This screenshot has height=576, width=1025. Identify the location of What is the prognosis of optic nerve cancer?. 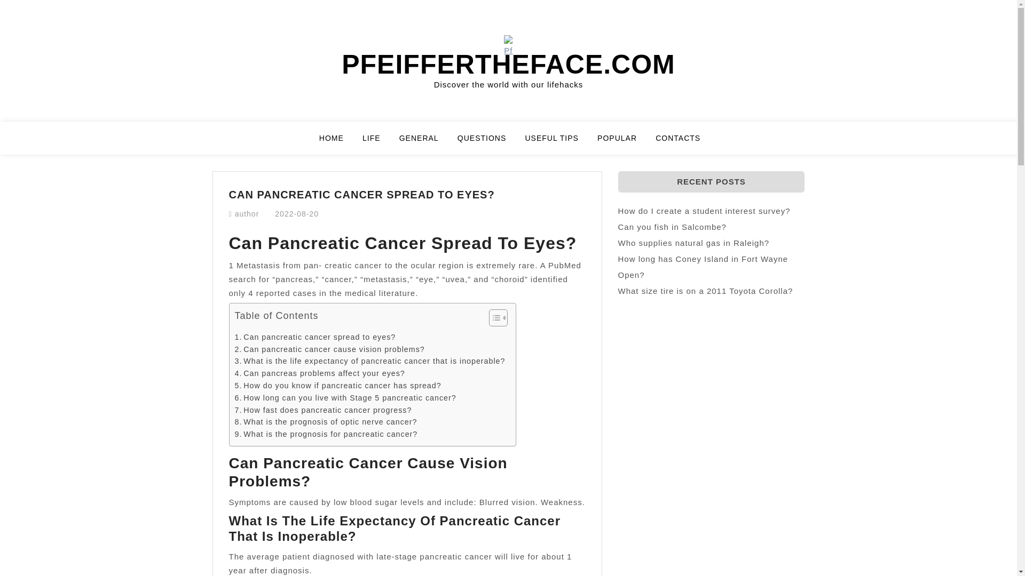
(326, 422).